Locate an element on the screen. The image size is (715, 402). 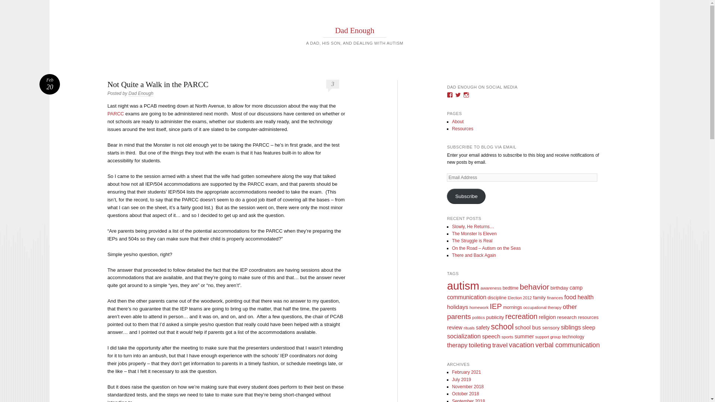
Dad Enough is located at coordinates (466, 196).